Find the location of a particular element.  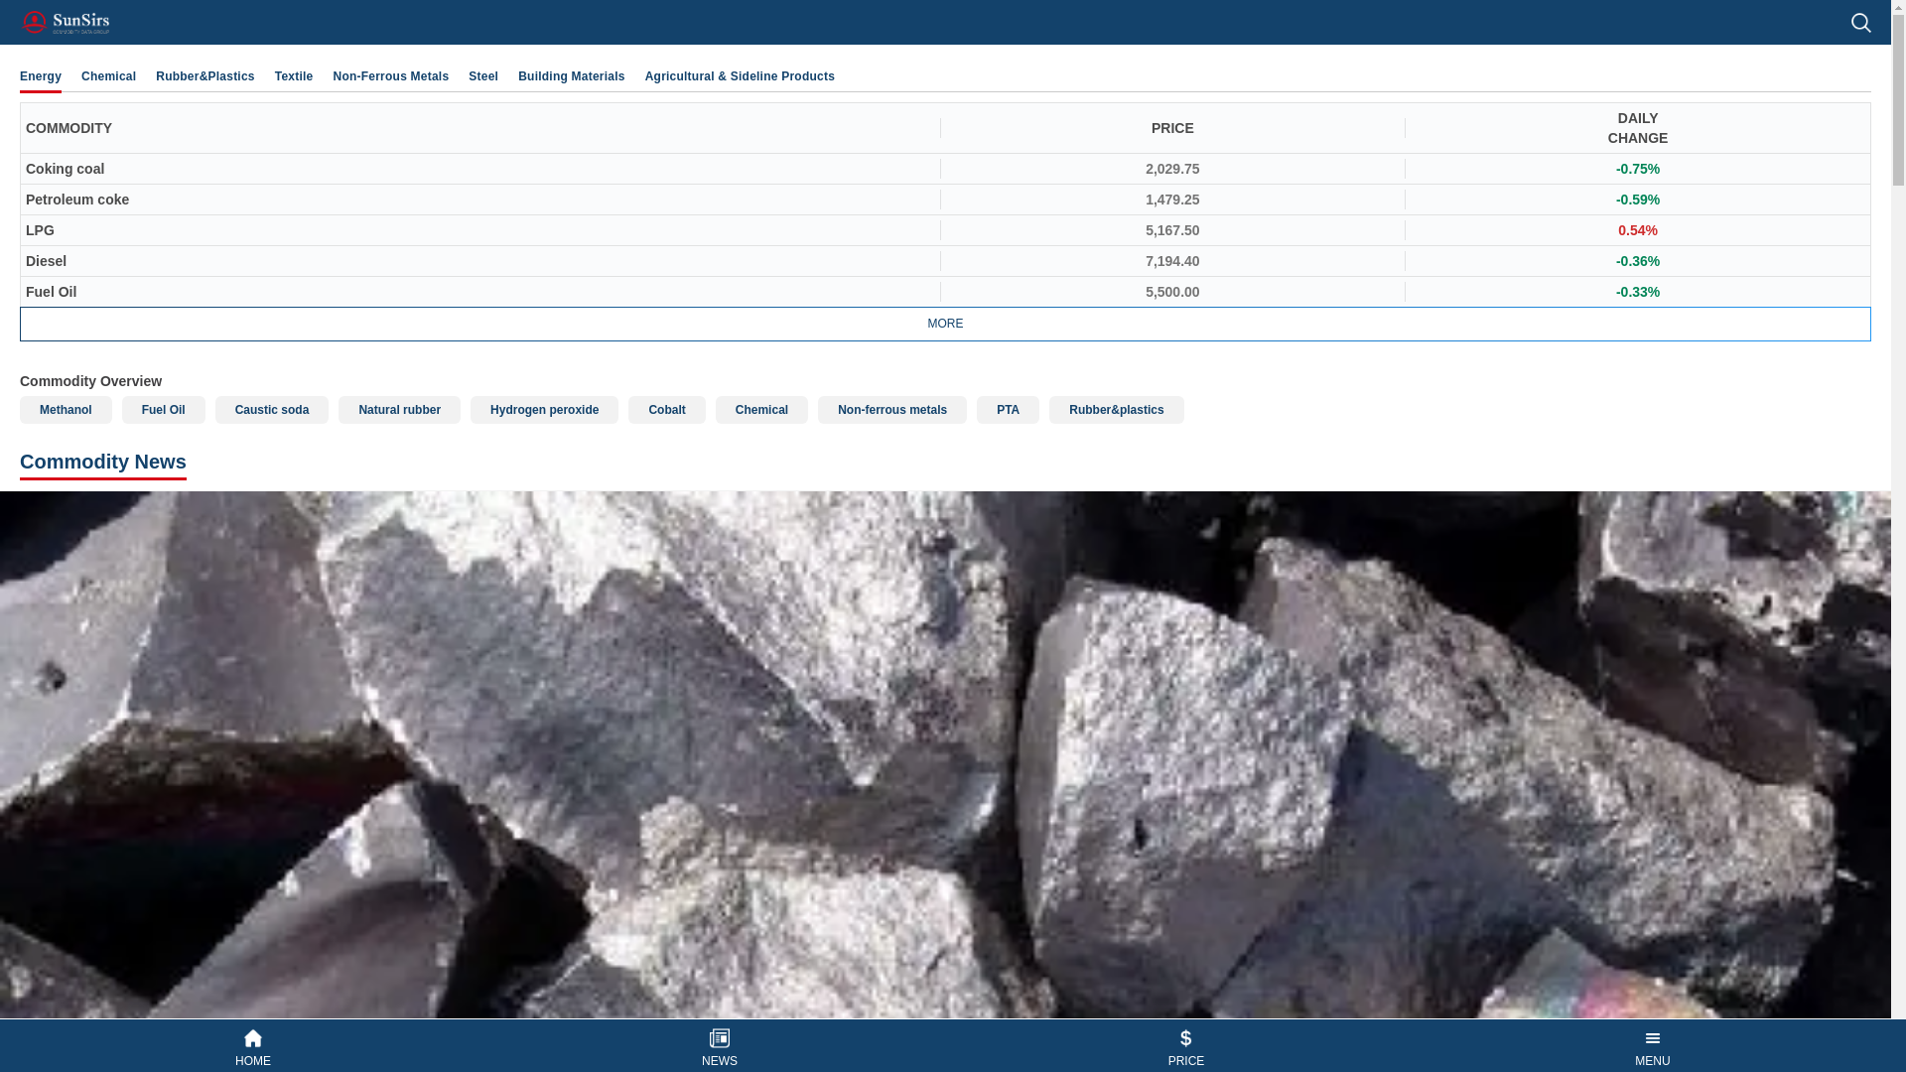

Non-Ferrous Metals is located at coordinates (391, 75).